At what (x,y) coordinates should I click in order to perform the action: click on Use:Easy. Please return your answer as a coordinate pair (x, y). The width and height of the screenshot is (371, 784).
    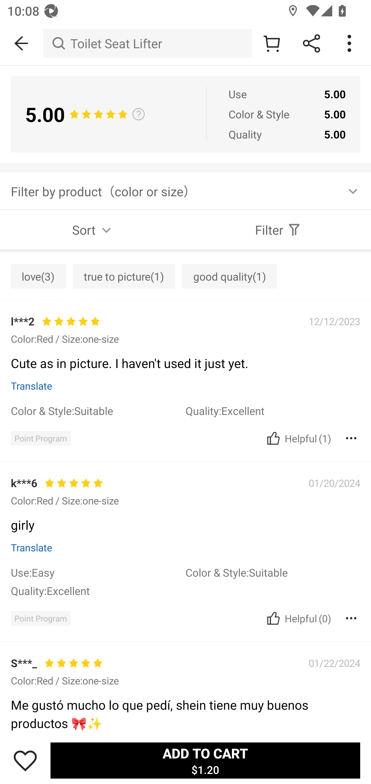
    Looking at the image, I should click on (98, 572).